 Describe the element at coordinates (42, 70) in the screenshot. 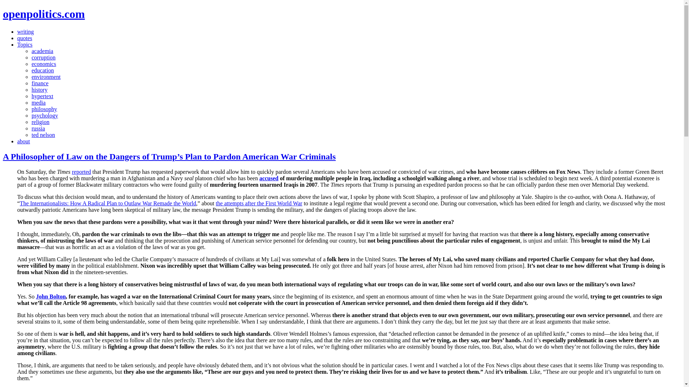

I see `education` at that location.